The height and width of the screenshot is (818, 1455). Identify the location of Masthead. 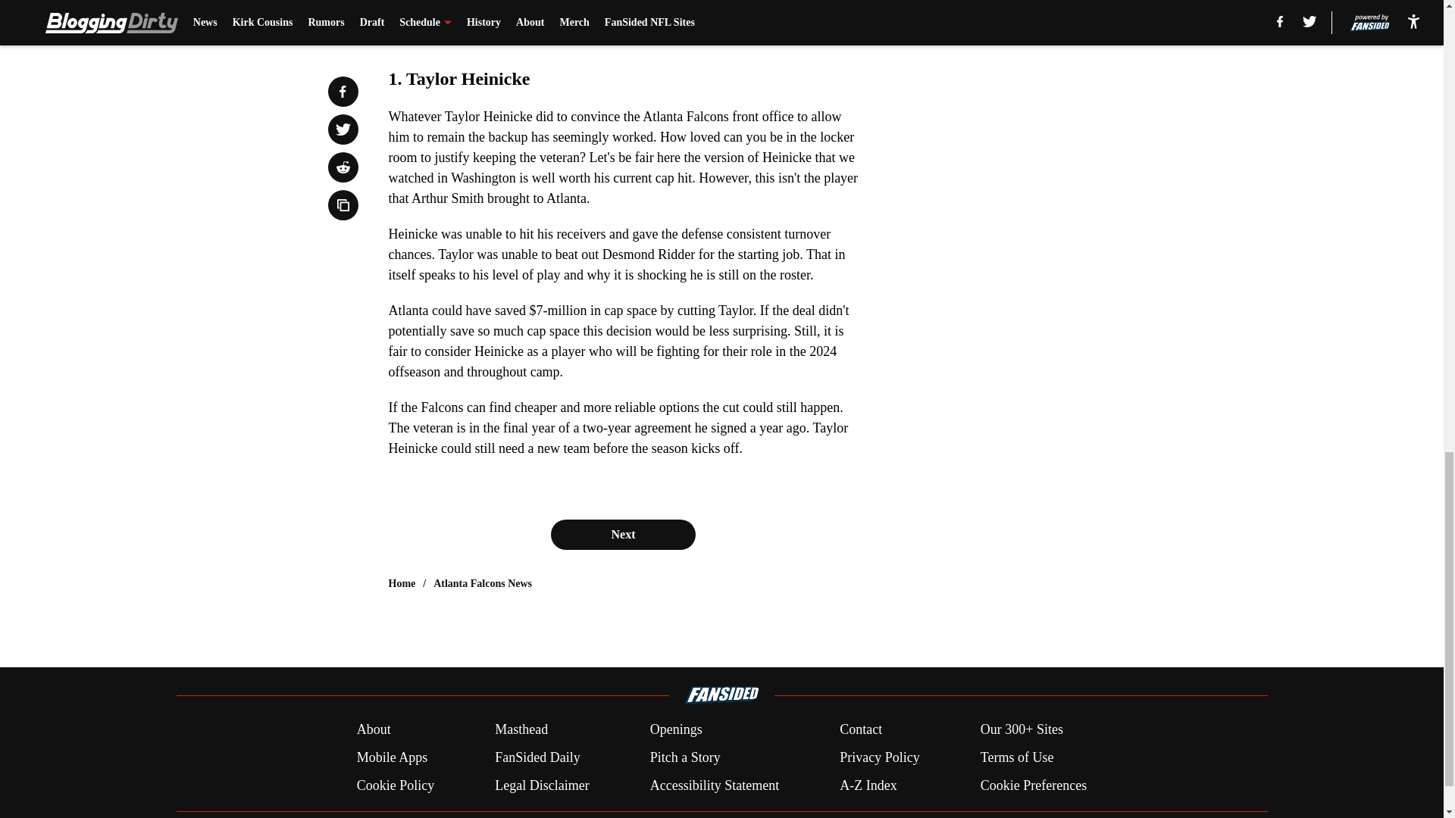
(521, 730).